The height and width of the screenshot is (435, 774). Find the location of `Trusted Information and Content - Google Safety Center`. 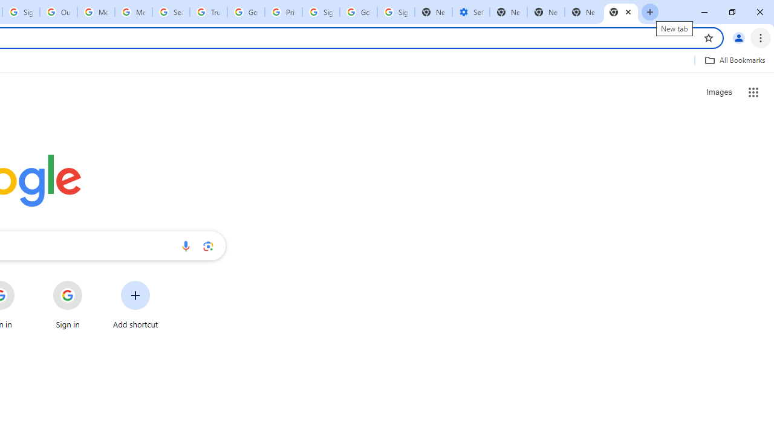

Trusted Information and Content - Google Safety Center is located at coordinates (208, 12).